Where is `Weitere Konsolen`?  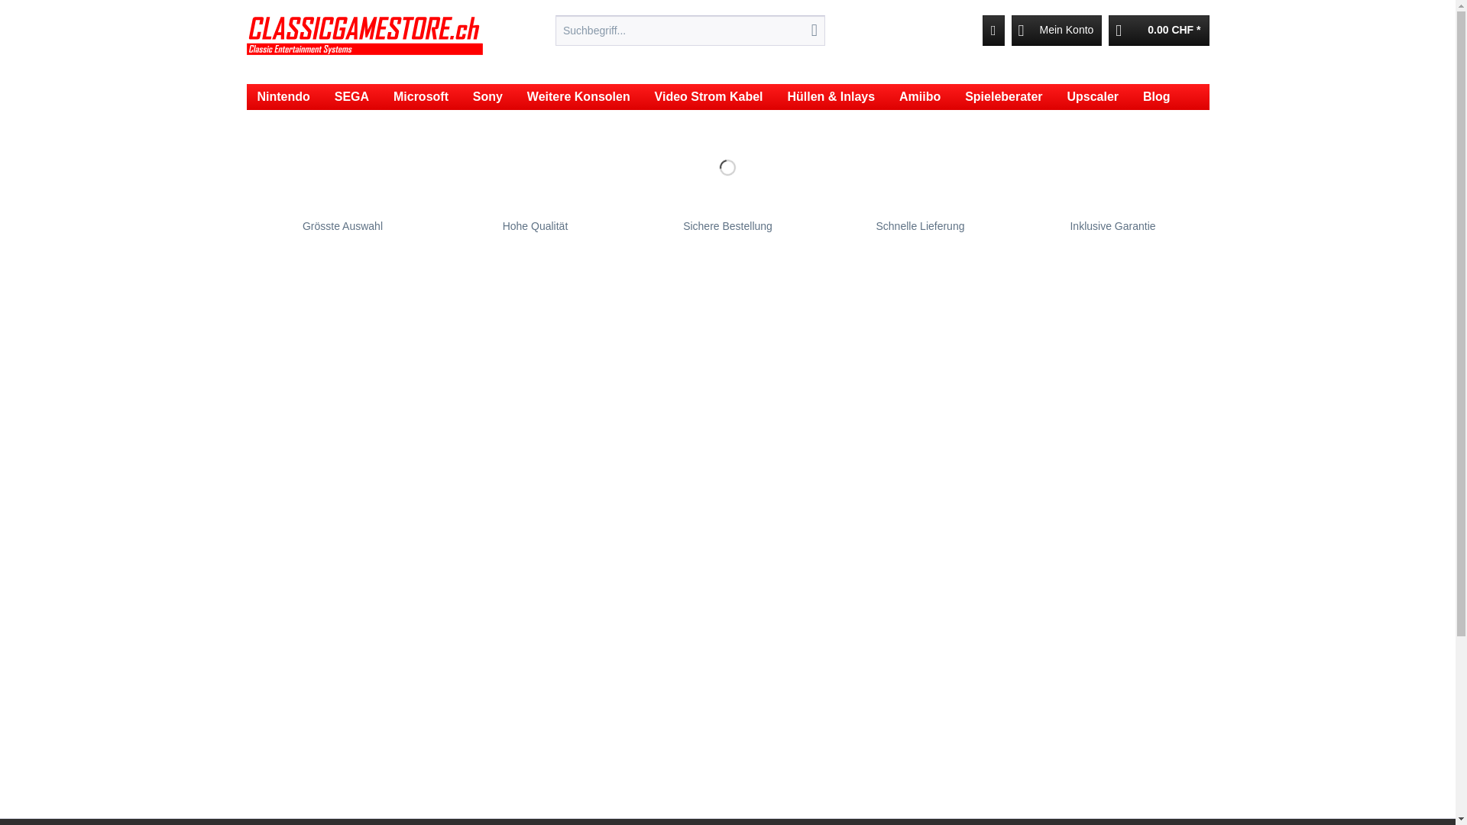
Weitere Konsolen is located at coordinates (579, 97).